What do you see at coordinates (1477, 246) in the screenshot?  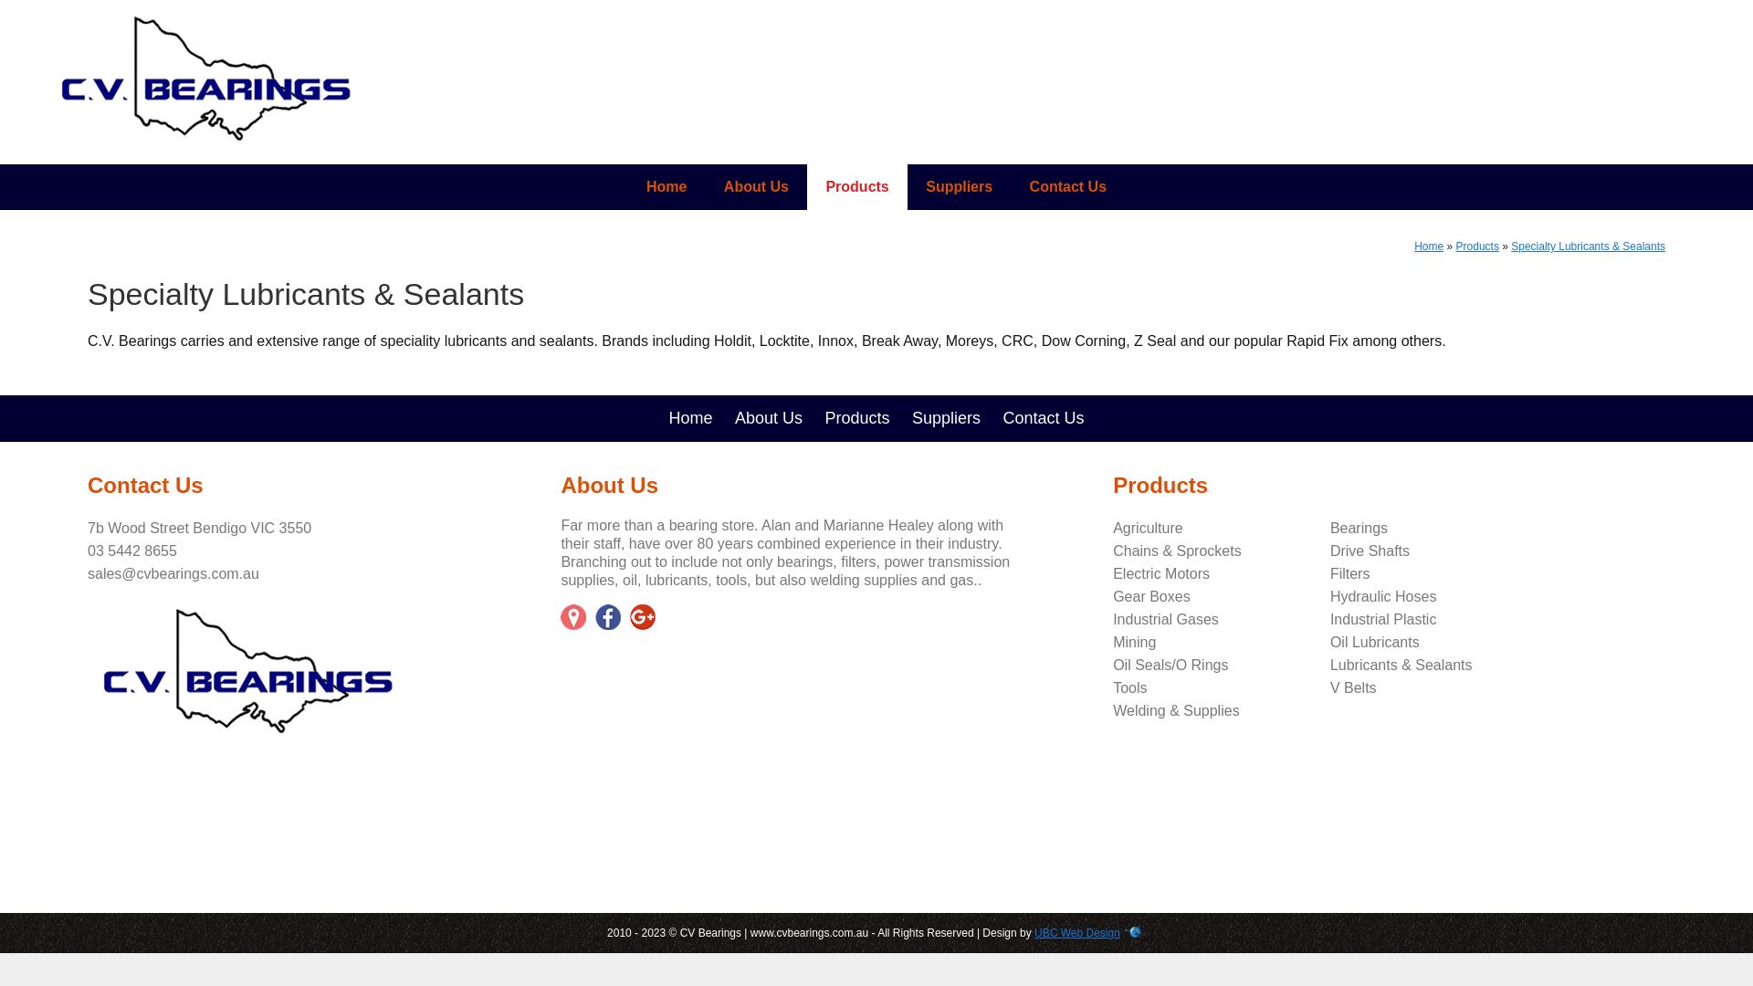 I see `Products` at bounding box center [1477, 246].